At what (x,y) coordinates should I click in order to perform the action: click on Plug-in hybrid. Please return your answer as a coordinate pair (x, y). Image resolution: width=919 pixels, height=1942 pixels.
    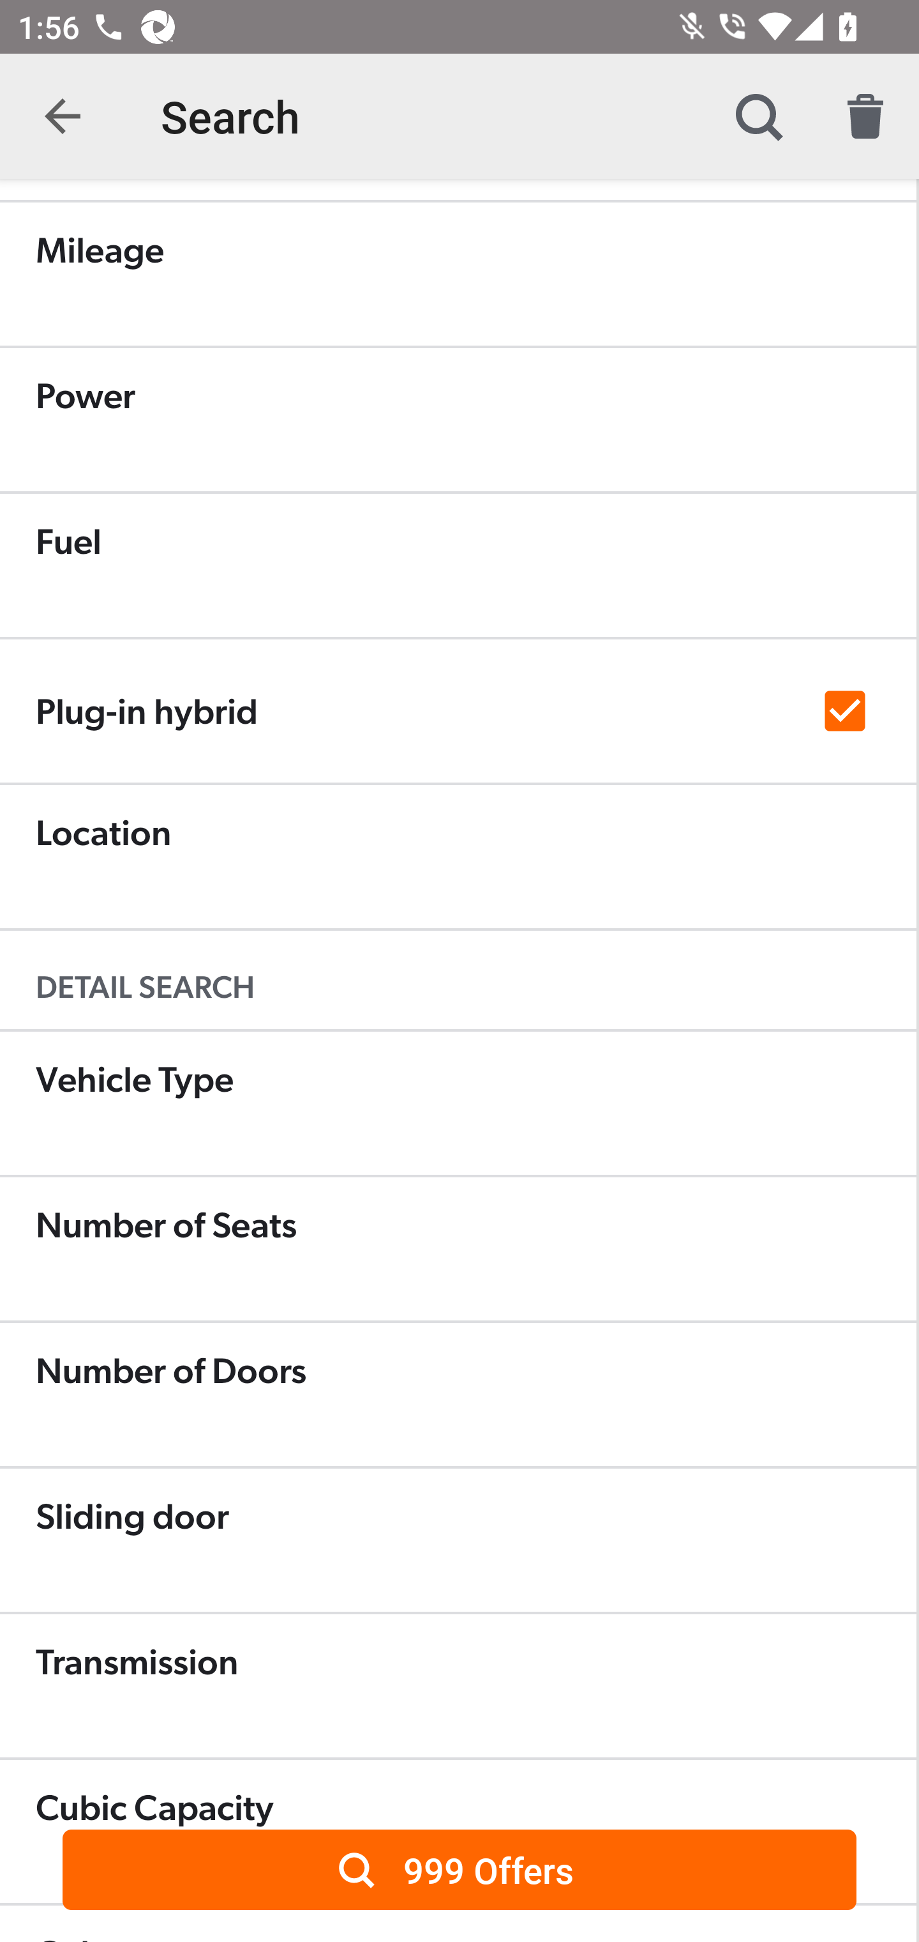
    Looking at the image, I should click on (458, 710).